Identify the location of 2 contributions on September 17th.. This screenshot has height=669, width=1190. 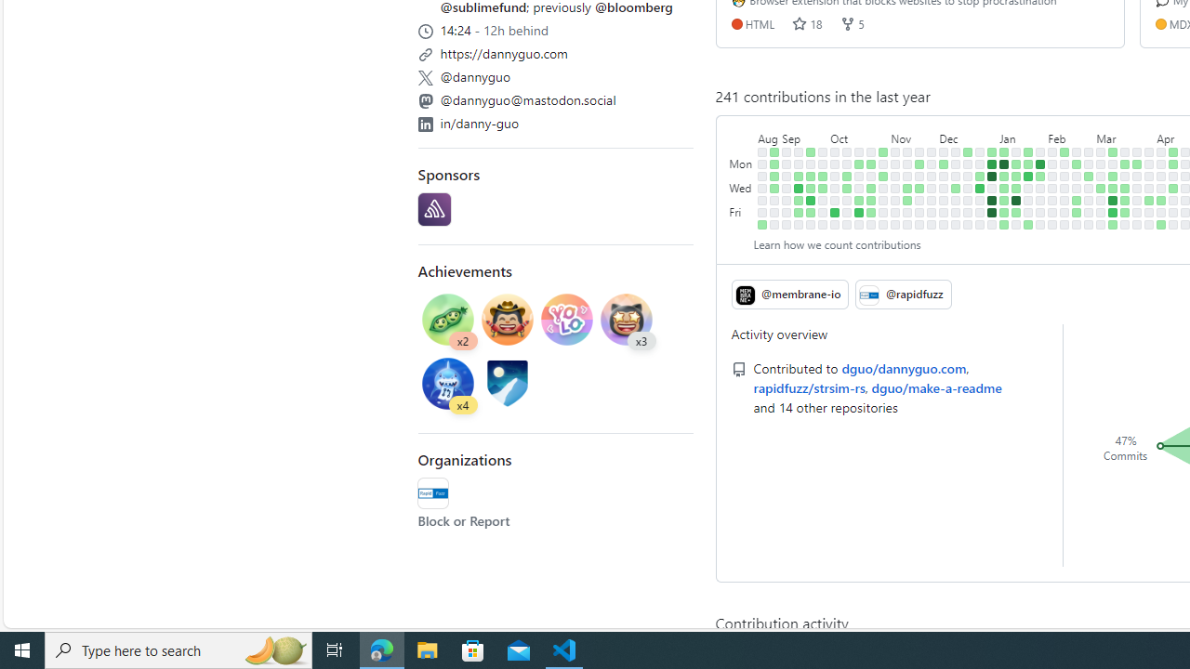
(811, 151).